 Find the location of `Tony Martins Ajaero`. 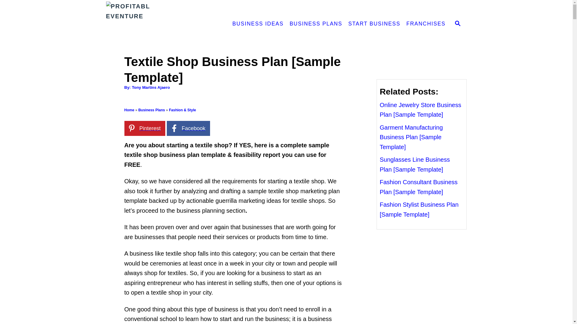

Tony Martins Ajaero is located at coordinates (151, 88).